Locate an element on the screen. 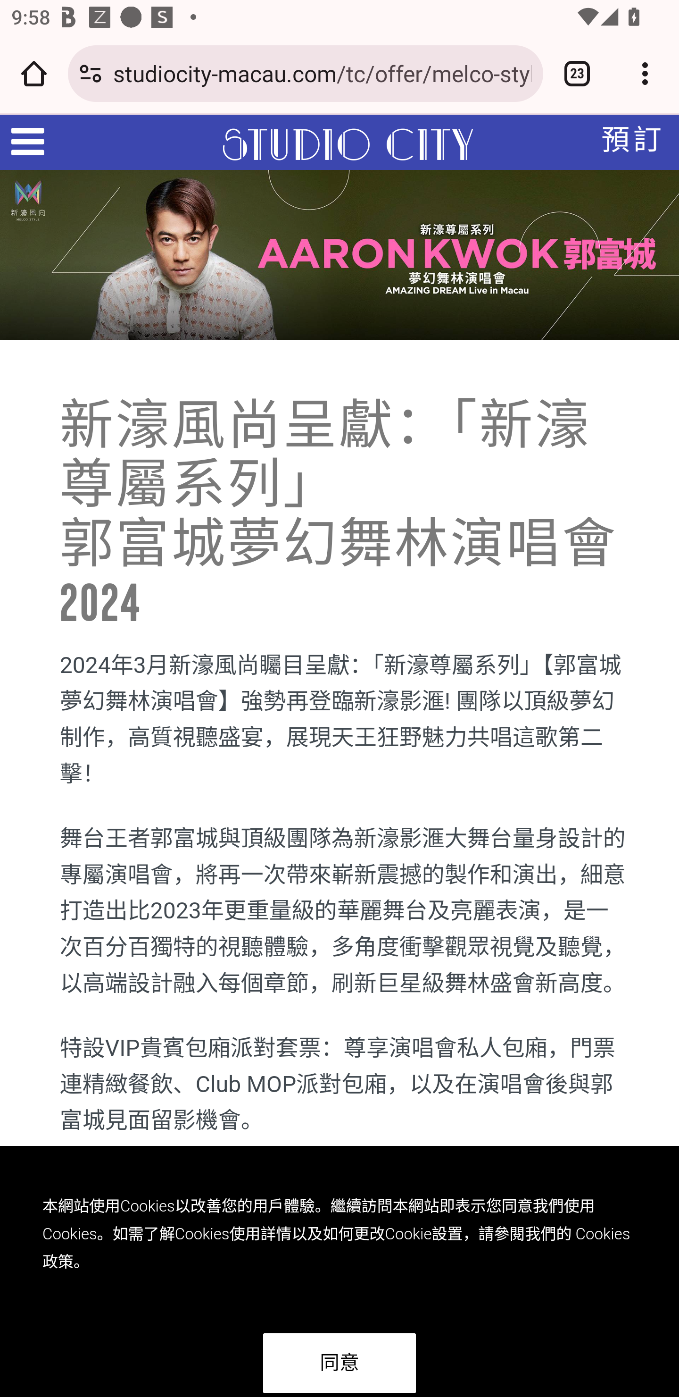 The width and height of the screenshot is (679, 1397). Aaron Kwok concert is located at coordinates (339, 255).